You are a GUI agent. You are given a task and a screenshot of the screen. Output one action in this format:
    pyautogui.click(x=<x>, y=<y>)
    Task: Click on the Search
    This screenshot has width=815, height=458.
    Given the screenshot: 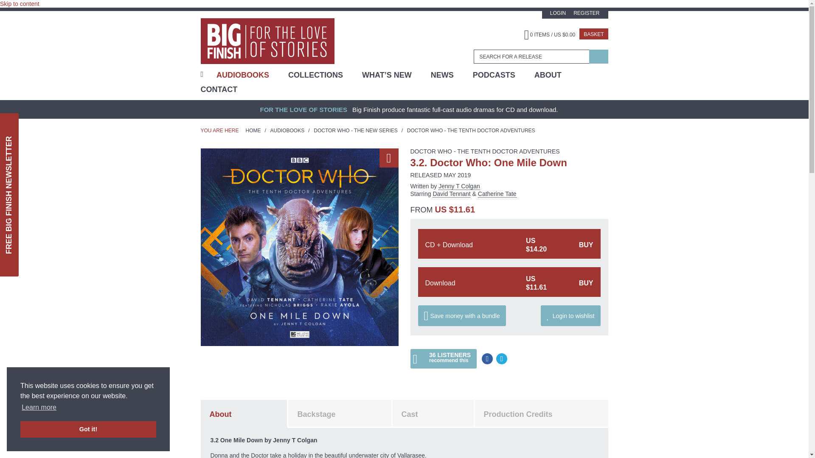 What is the action you would take?
    pyautogui.click(x=599, y=56)
    